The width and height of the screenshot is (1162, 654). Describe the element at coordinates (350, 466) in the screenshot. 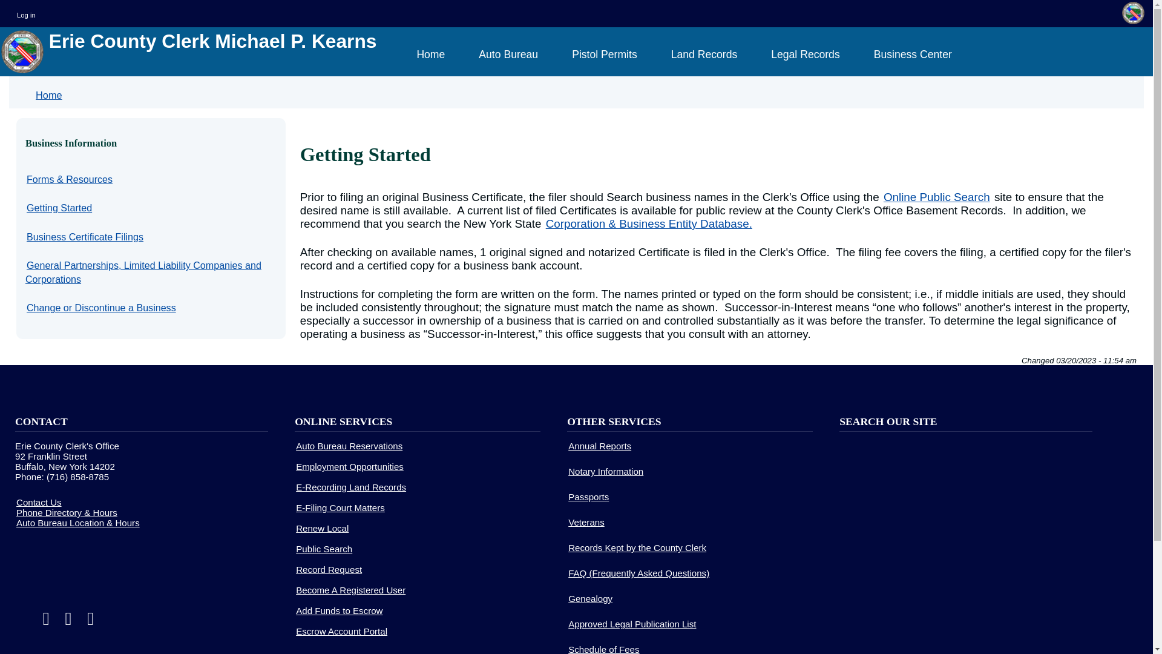

I see `Employment Opportunities` at that location.